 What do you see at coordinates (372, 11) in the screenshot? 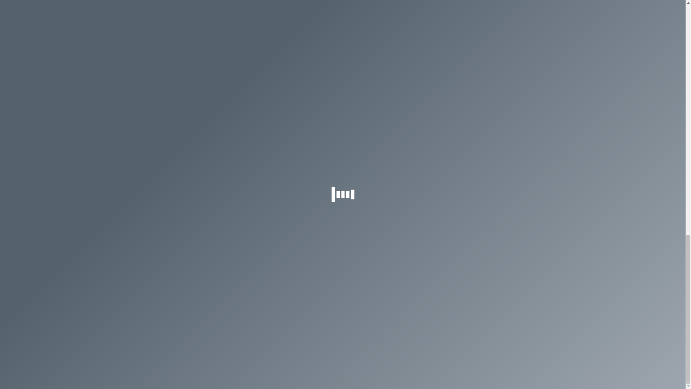
I see `Adapting Rituals in a Time Where Change is Inevitable` at bounding box center [372, 11].